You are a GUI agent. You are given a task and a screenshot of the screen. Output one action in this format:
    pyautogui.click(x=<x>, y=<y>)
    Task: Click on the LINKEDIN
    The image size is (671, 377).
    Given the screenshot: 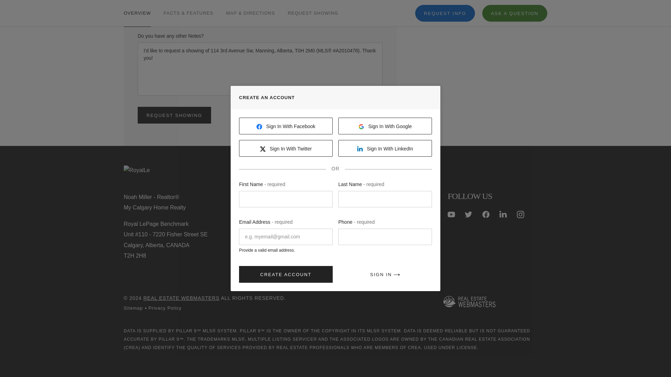 What is the action you would take?
    pyautogui.click(x=503, y=214)
    